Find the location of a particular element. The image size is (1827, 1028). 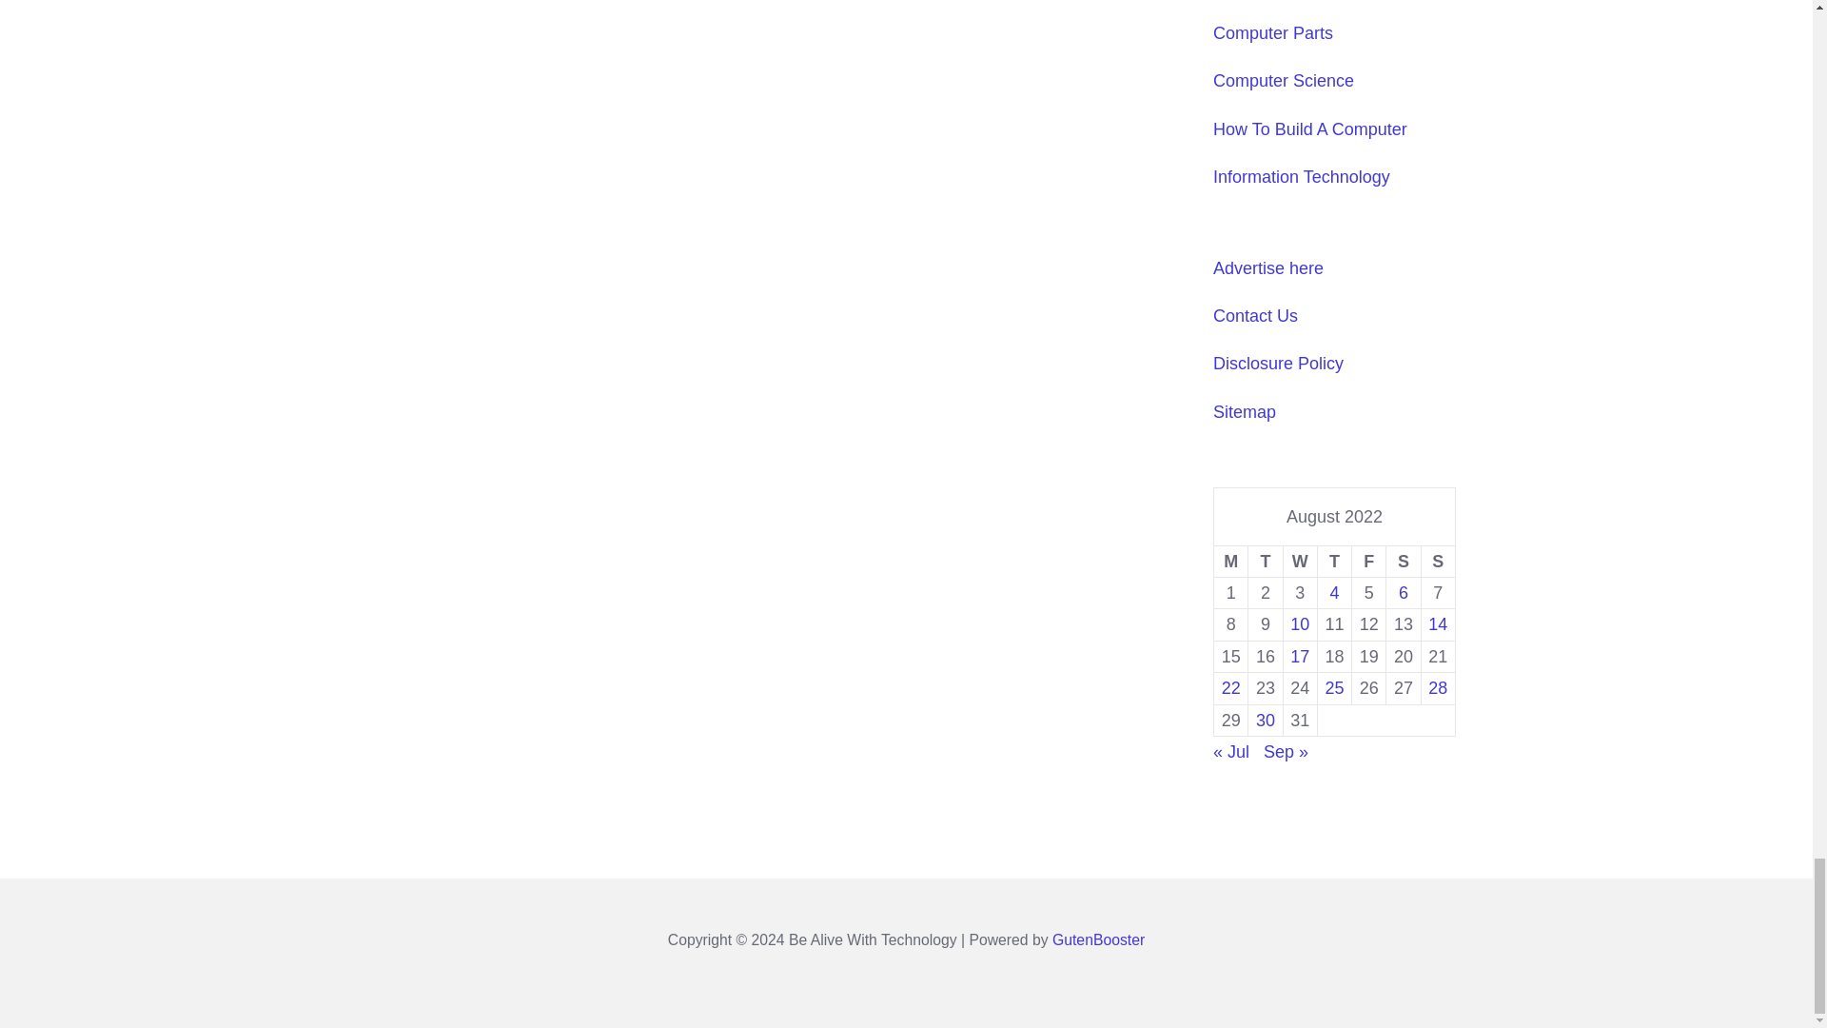

Thursday is located at coordinates (1334, 561).